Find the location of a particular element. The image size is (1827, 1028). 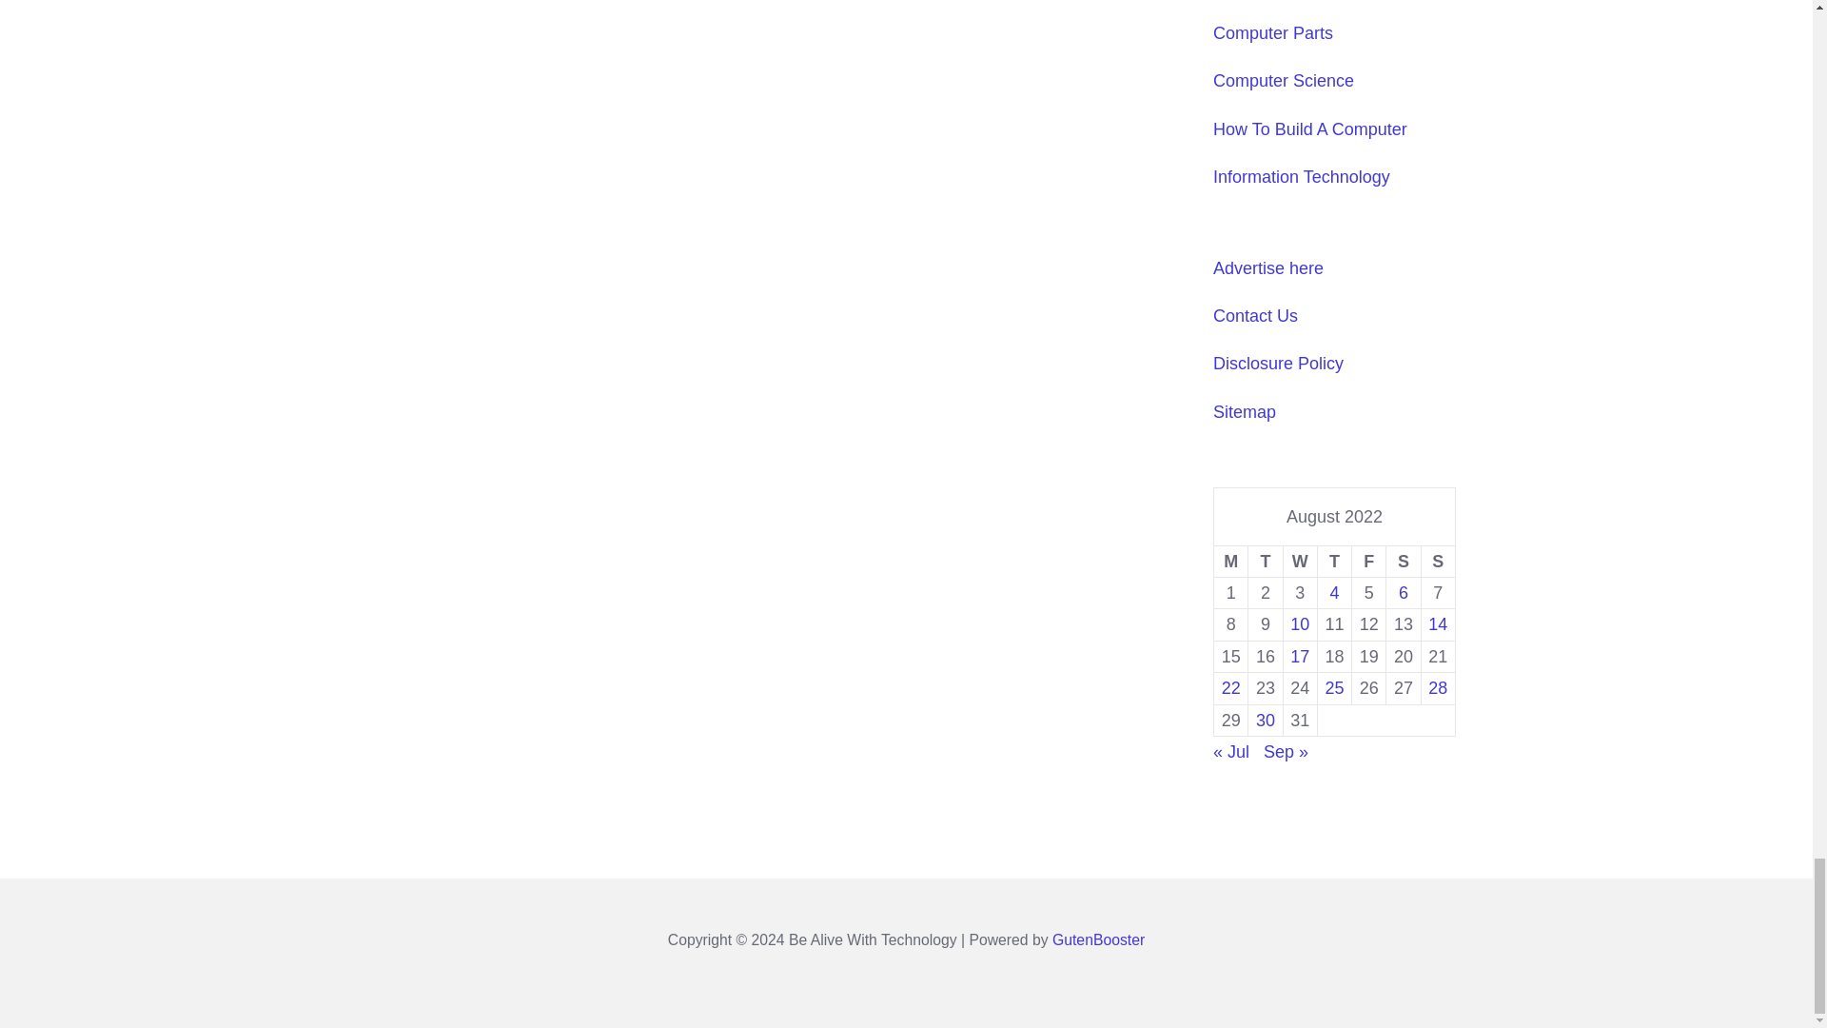

Thursday is located at coordinates (1334, 561).